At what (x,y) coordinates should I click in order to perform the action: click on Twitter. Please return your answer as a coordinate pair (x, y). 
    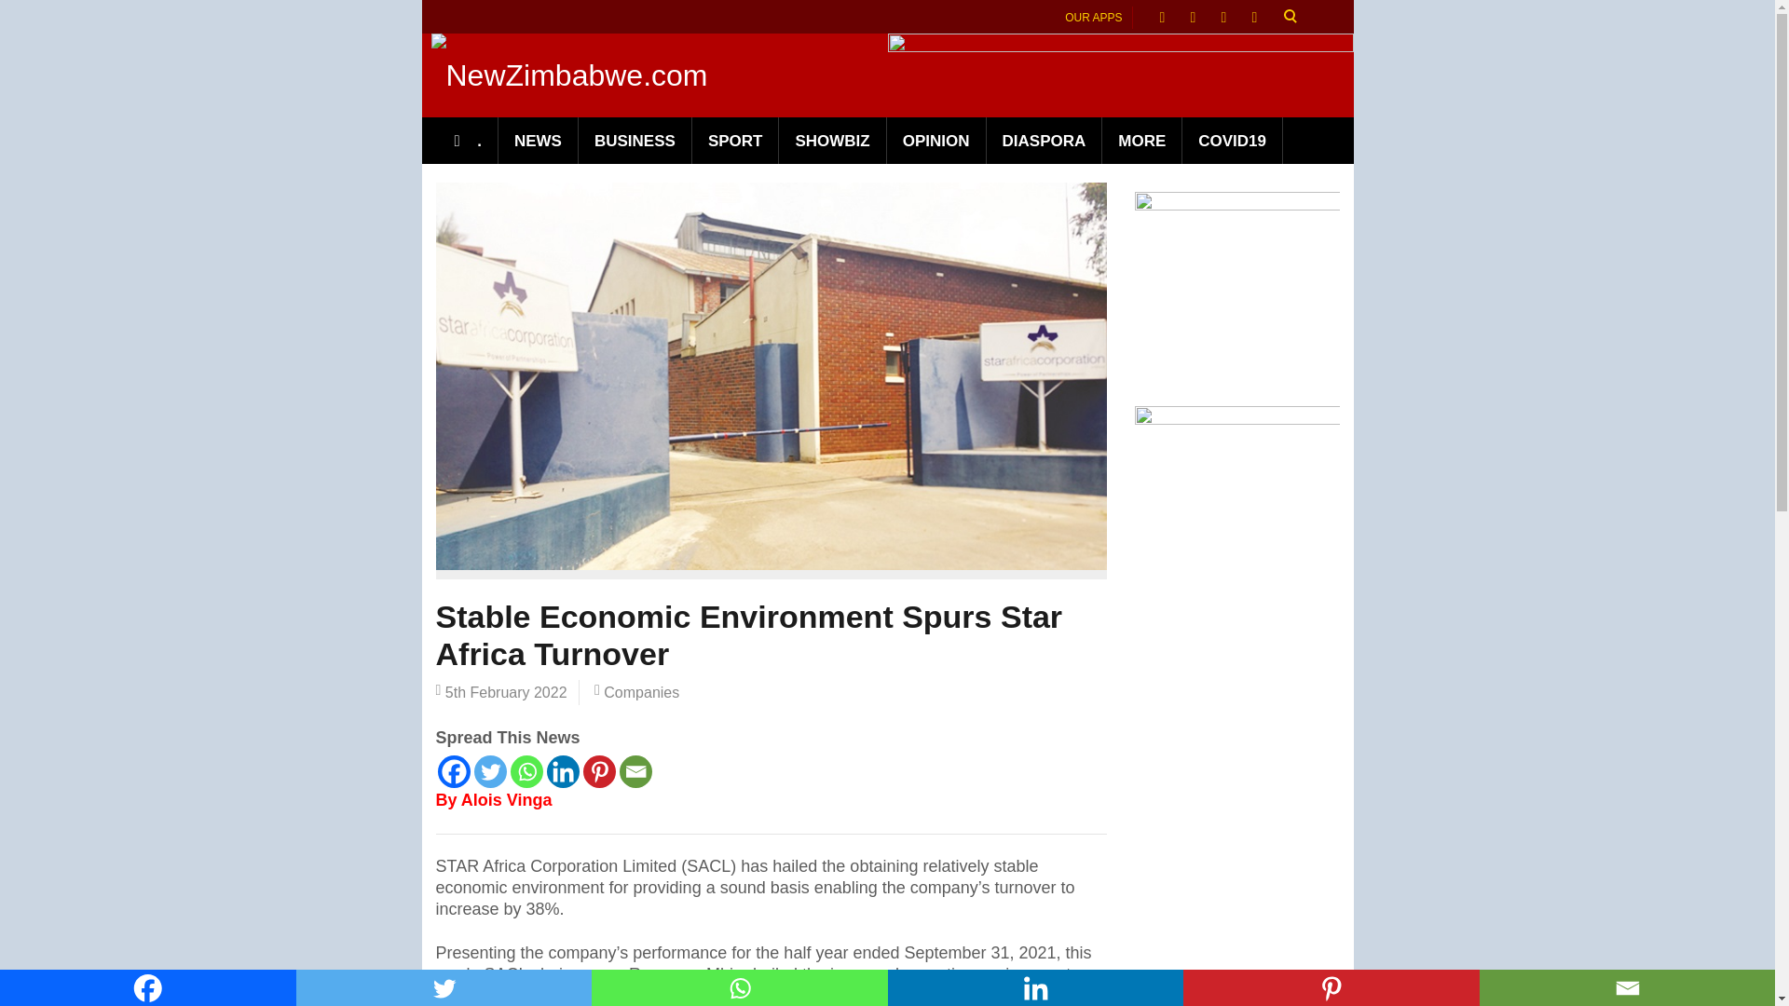
    Looking at the image, I should click on (490, 771).